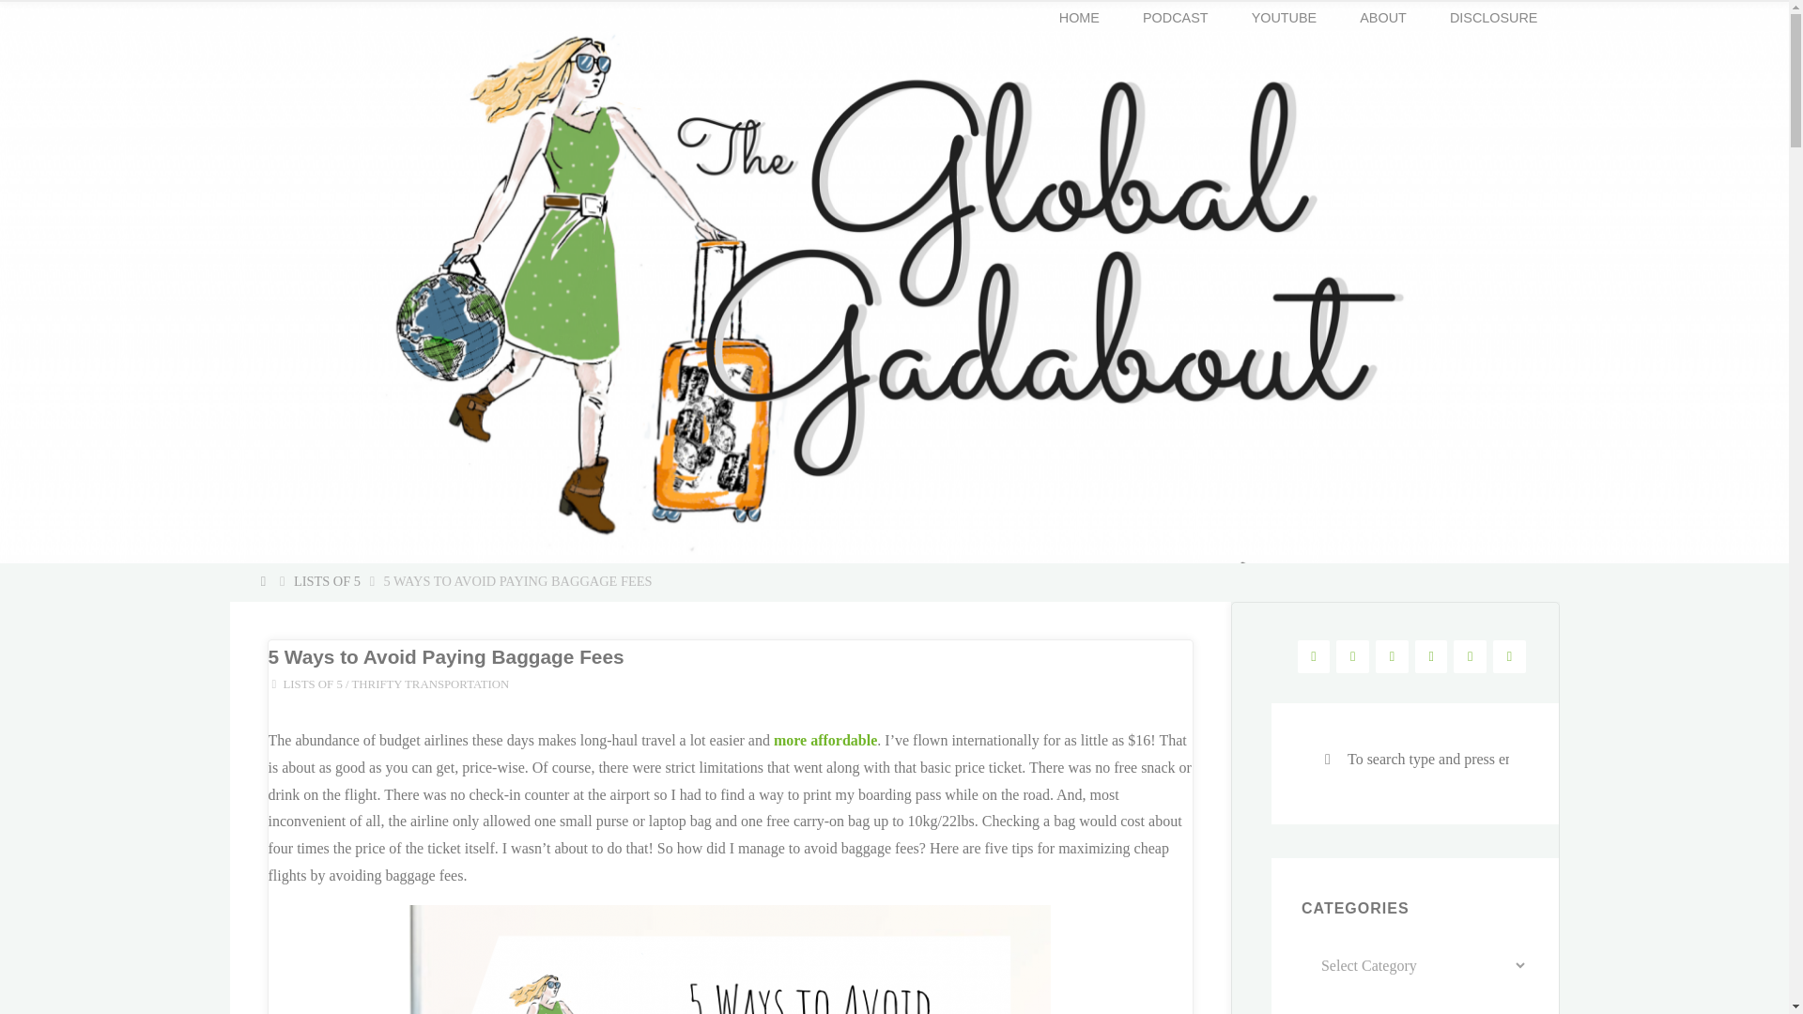 This screenshot has height=1014, width=1803. What do you see at coordinates (327, 581) in the screenshot?
I see `LISTS OF 5` at bounding box center [327, 581].